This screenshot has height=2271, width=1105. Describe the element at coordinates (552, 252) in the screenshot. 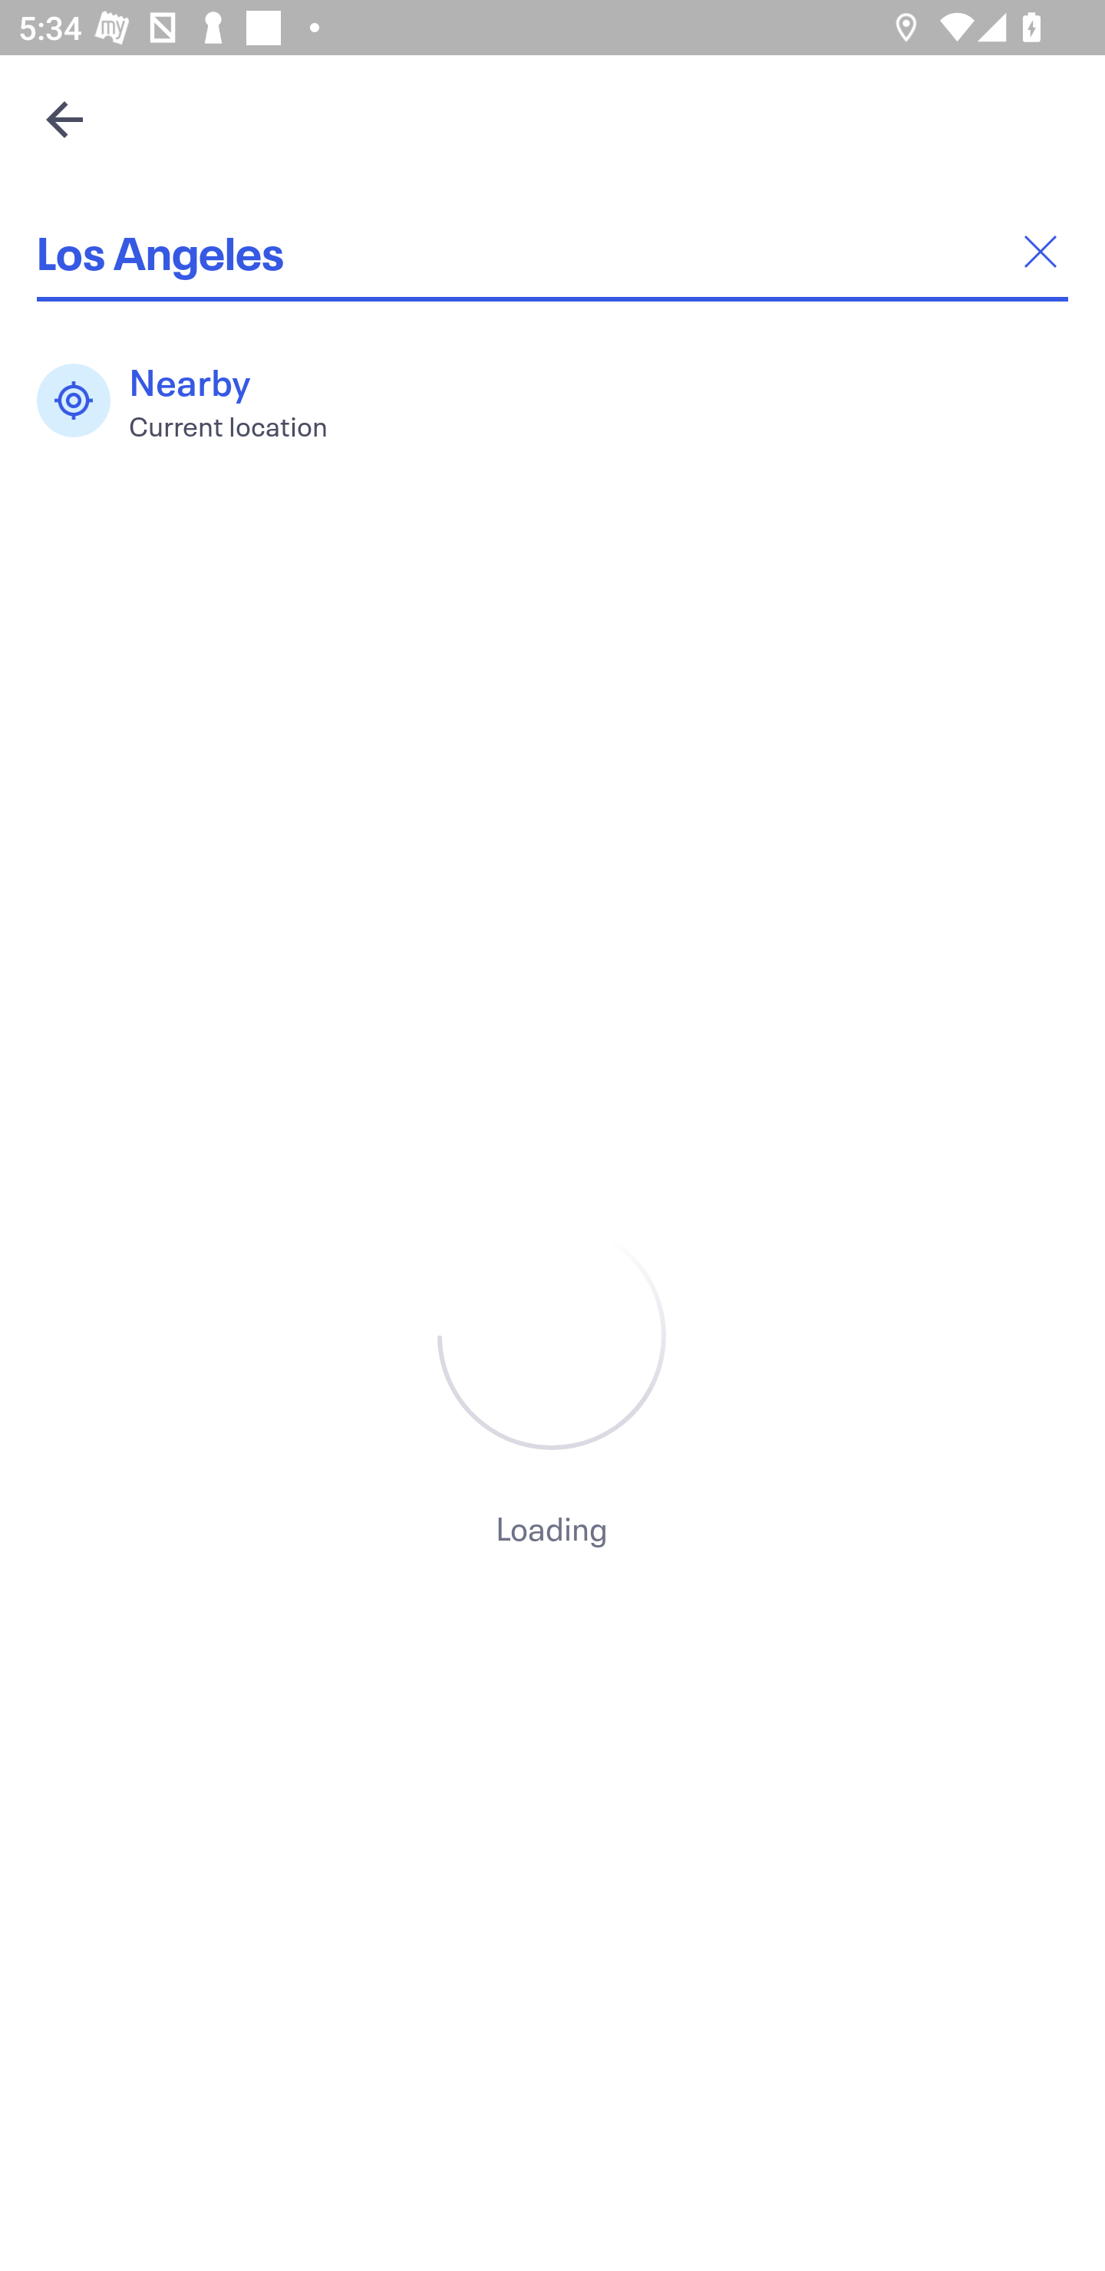

I see `Los Angeles` at that location.